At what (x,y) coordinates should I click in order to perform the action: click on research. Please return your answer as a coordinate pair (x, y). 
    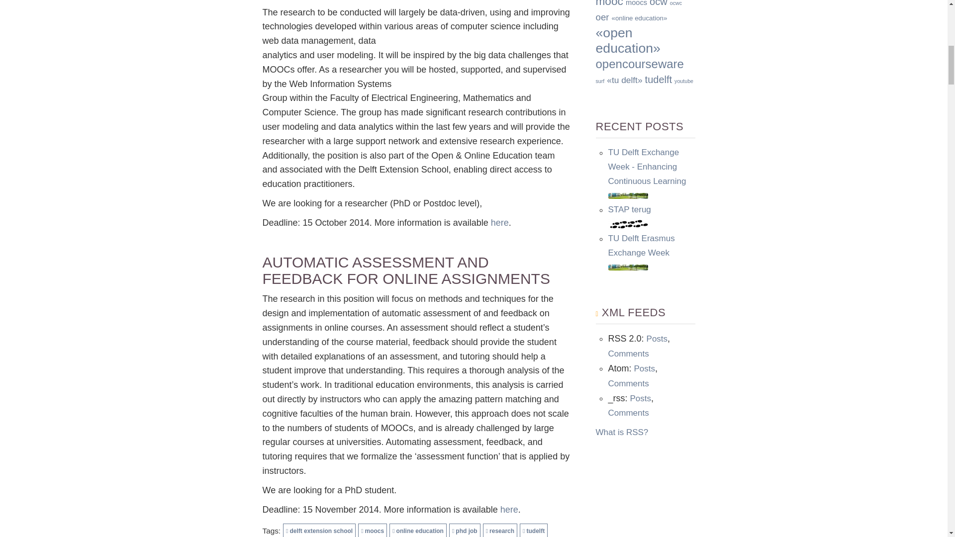
    Looking at the image, I should click on (500, 530).